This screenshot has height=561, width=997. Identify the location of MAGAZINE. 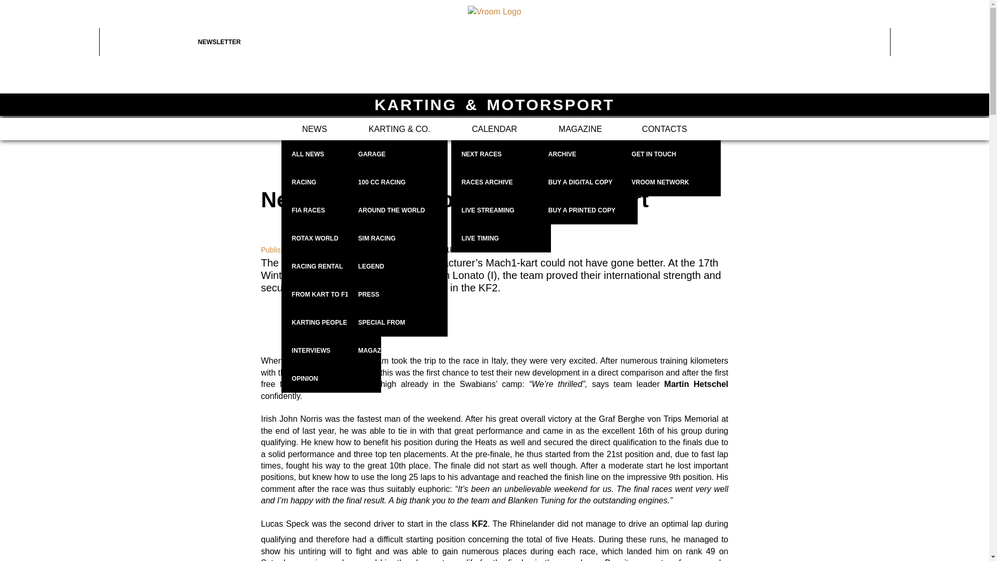
(581, 129).